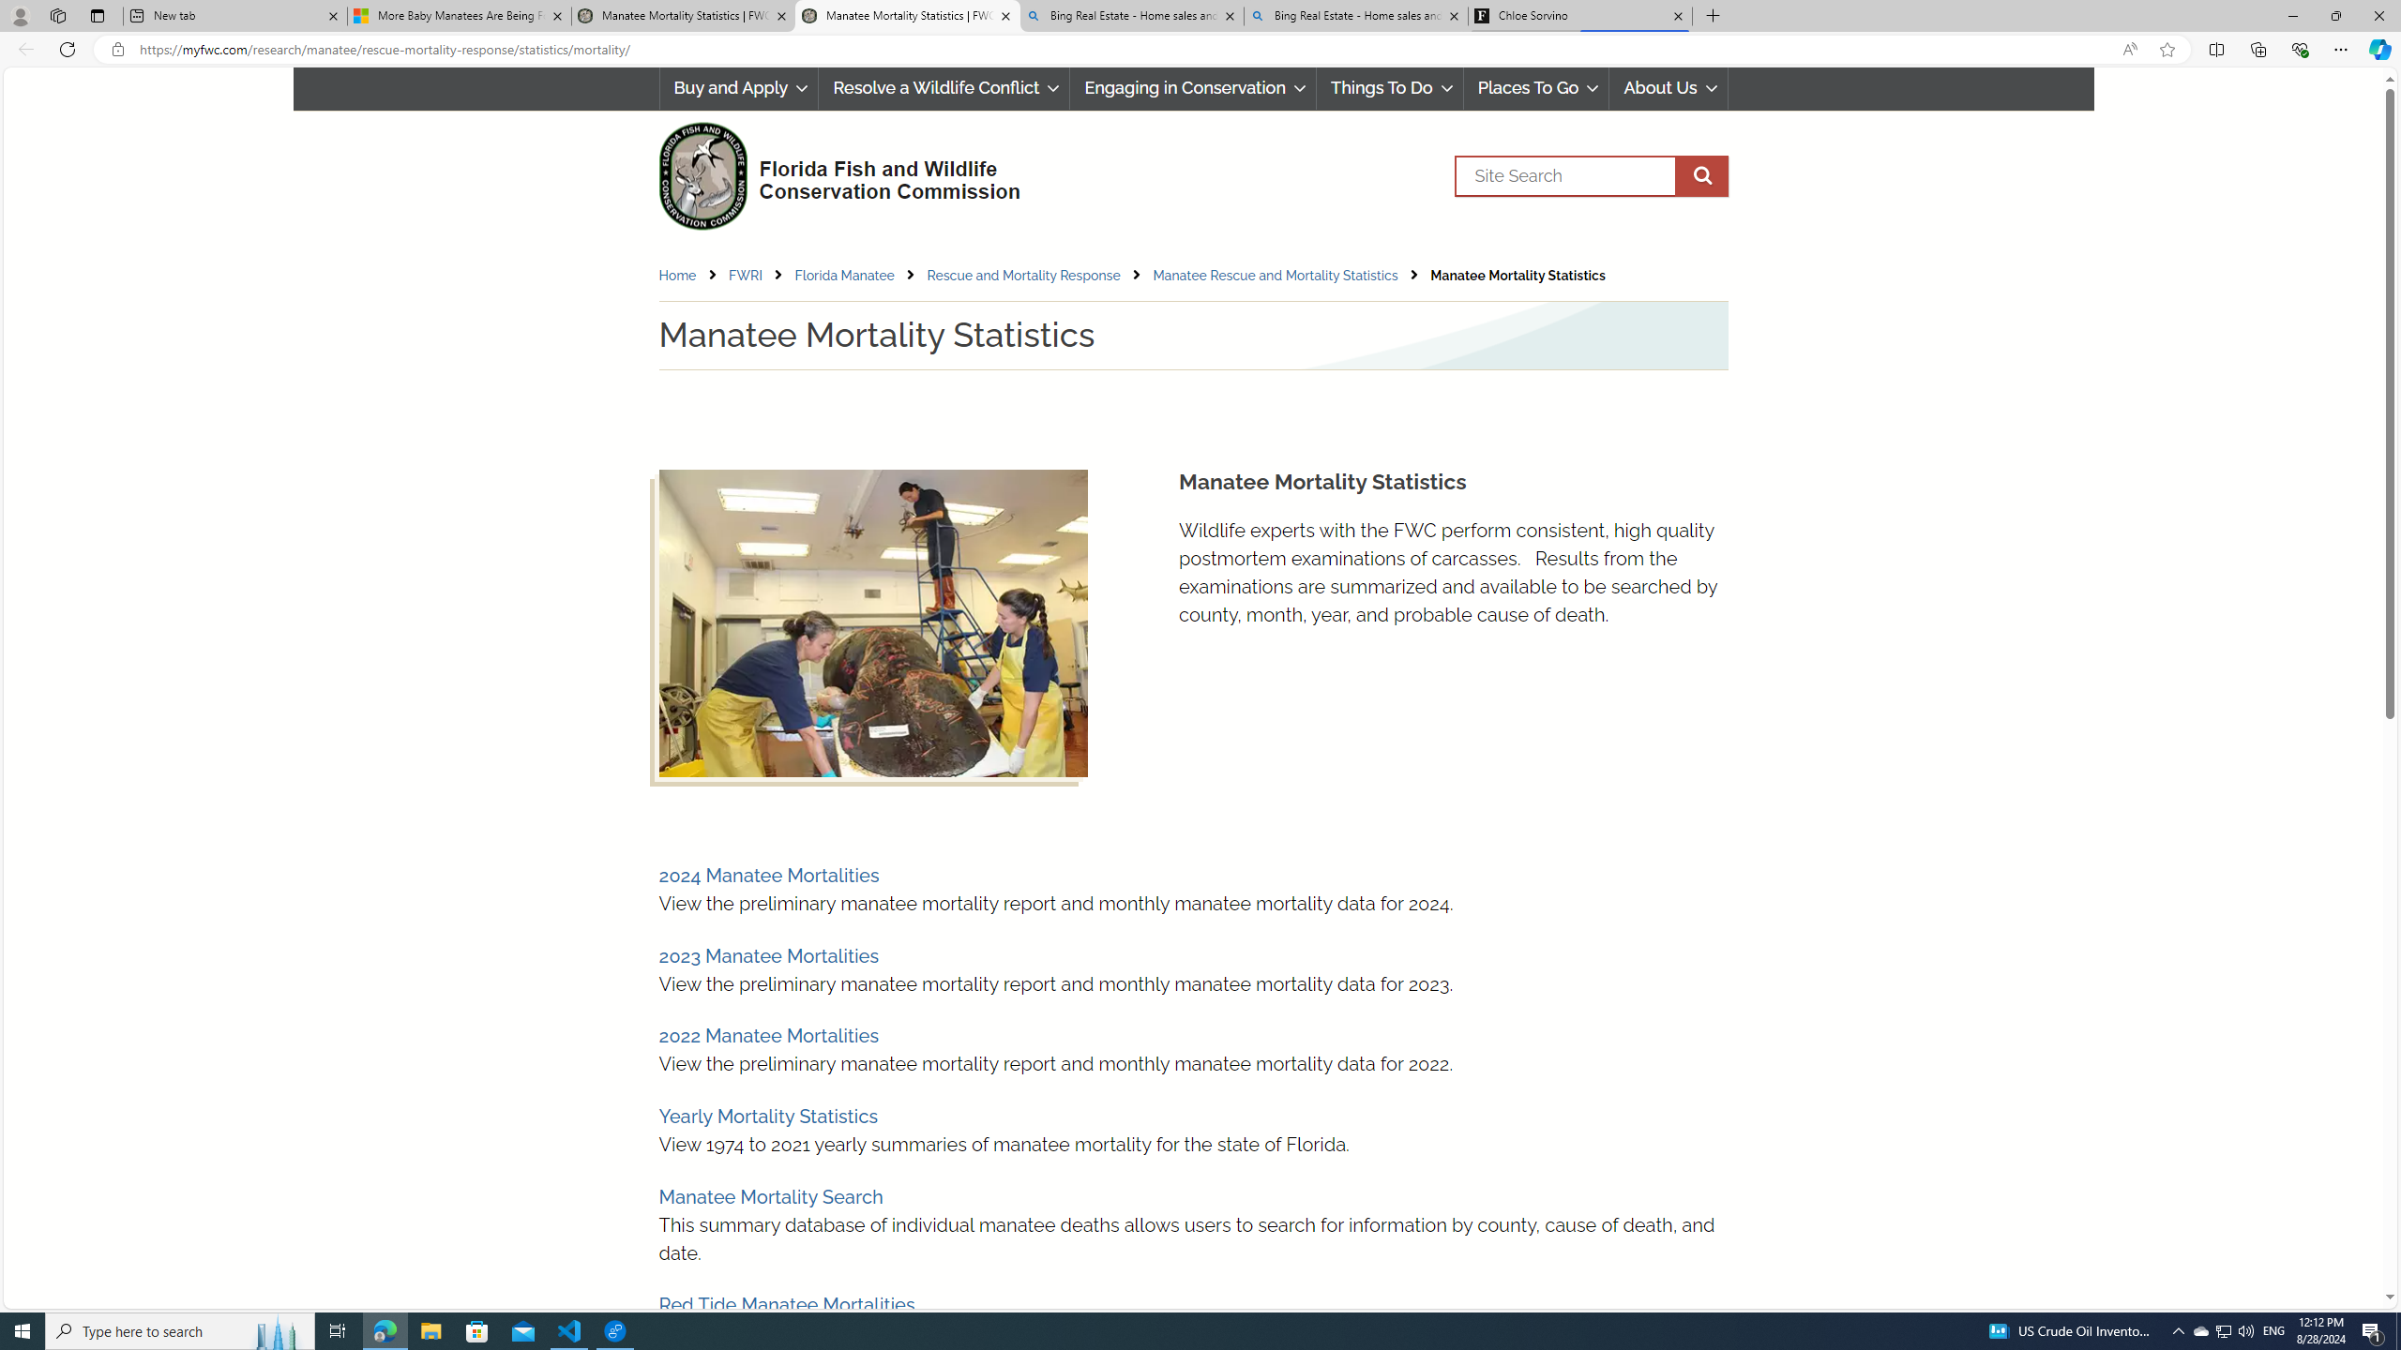  Describe the element at coordinates (1038, 276) in the screenshot. I see `Rescue and Mortality Response` at that location.